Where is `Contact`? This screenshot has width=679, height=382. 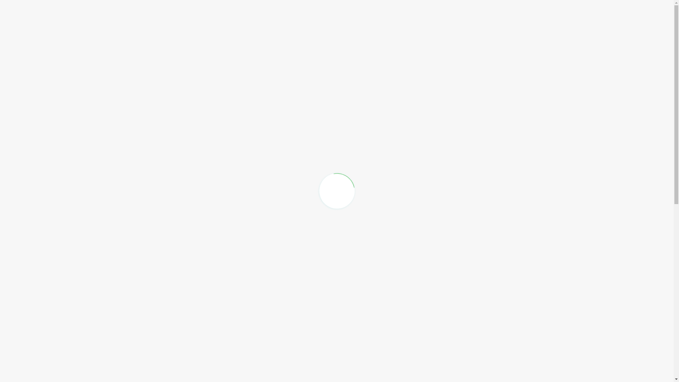 Contact is located at coordinates (538, 18).